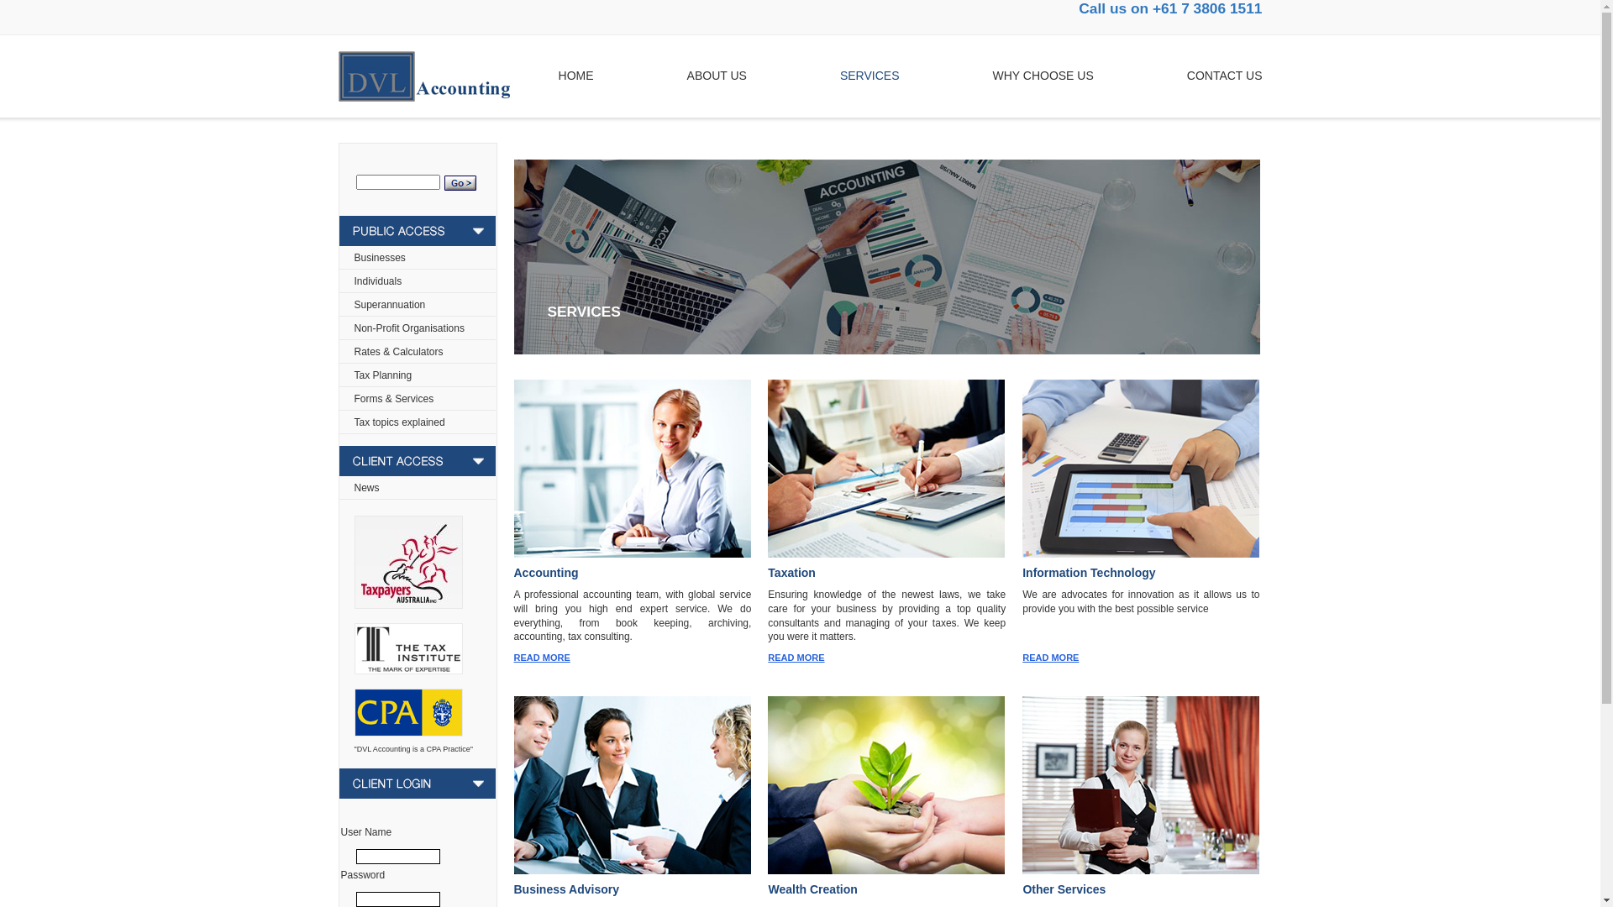 The width and height of the screenshot is (1613, 907). Describe the element at coordinates (367, 488) in the screenshot. I see `News` at that location.